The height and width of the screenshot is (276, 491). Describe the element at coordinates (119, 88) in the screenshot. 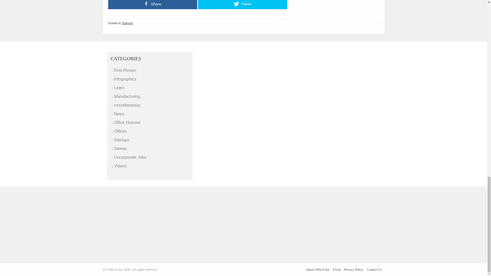

I see `Learn` at that location.